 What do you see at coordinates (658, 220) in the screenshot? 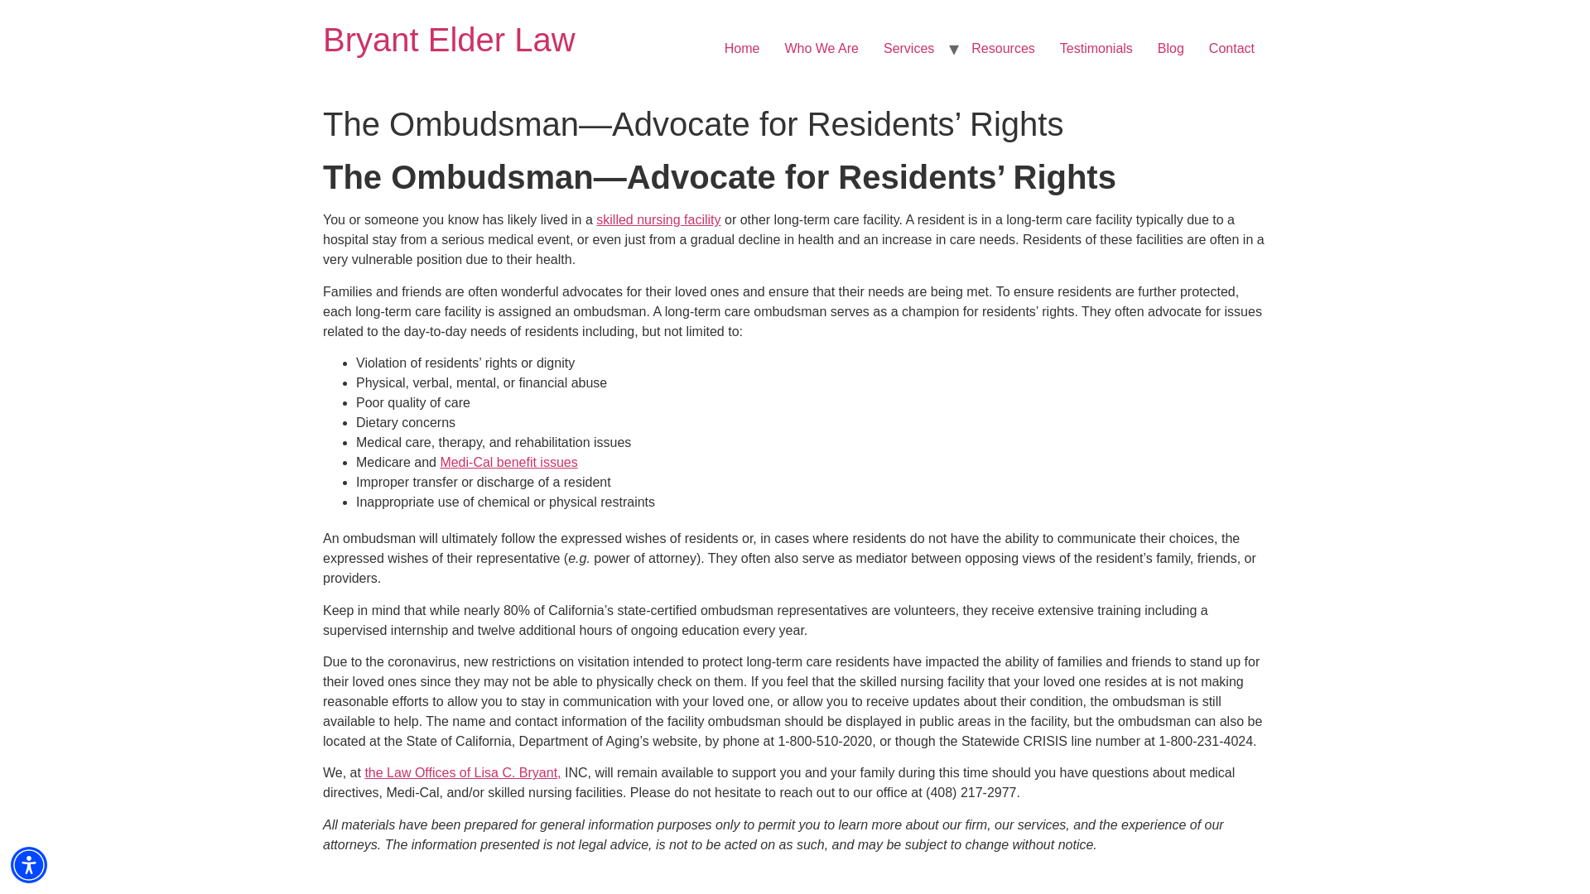
I see `skilled nursing facility` at bounding box center [658, 220].